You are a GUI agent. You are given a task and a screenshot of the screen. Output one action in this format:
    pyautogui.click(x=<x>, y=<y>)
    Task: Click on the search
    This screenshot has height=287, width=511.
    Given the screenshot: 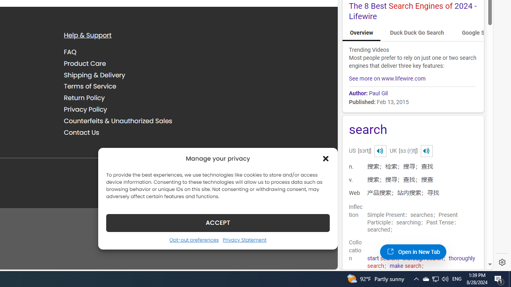 What is the action you would take?
    pyautogui.click(x=413, y=131)
    